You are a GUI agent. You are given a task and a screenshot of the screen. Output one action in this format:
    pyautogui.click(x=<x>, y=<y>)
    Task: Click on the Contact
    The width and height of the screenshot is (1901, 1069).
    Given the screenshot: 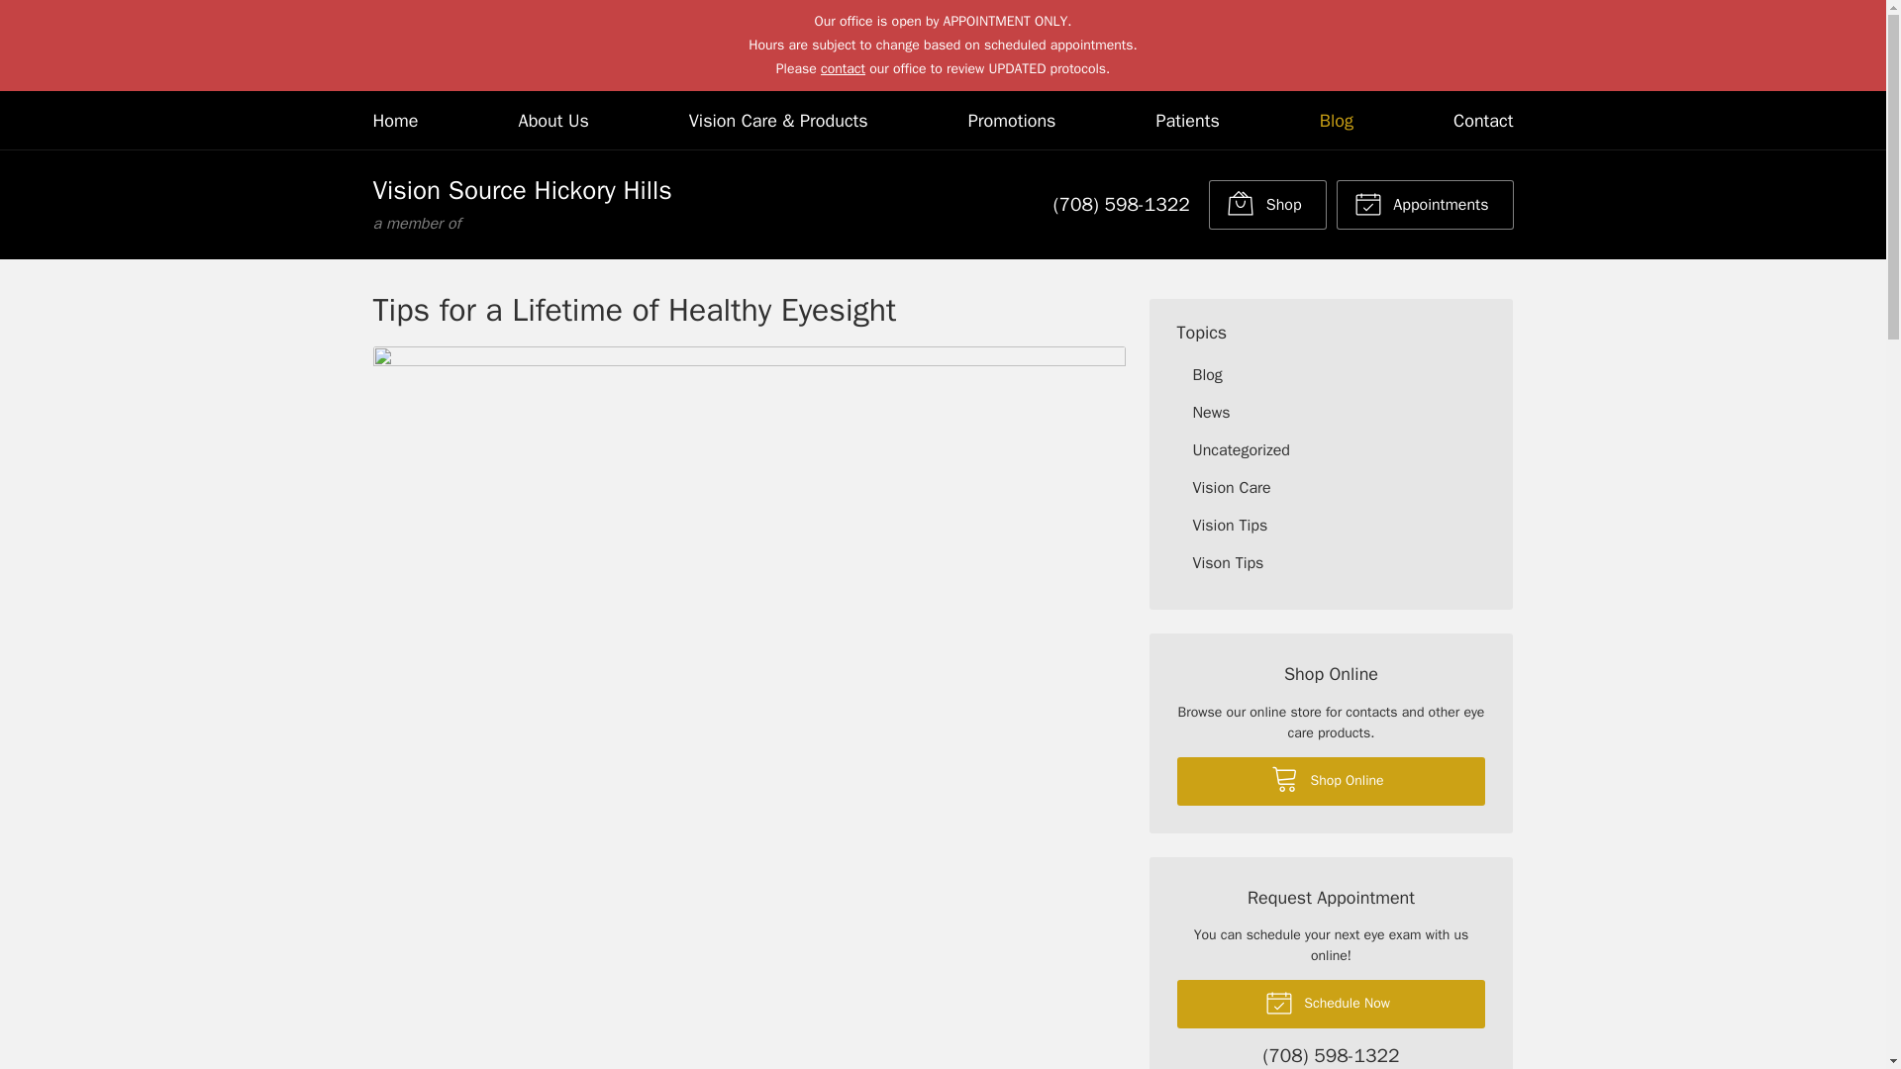 What is the action you would take?
    pyautogui.click(x=1337, y=120)
    